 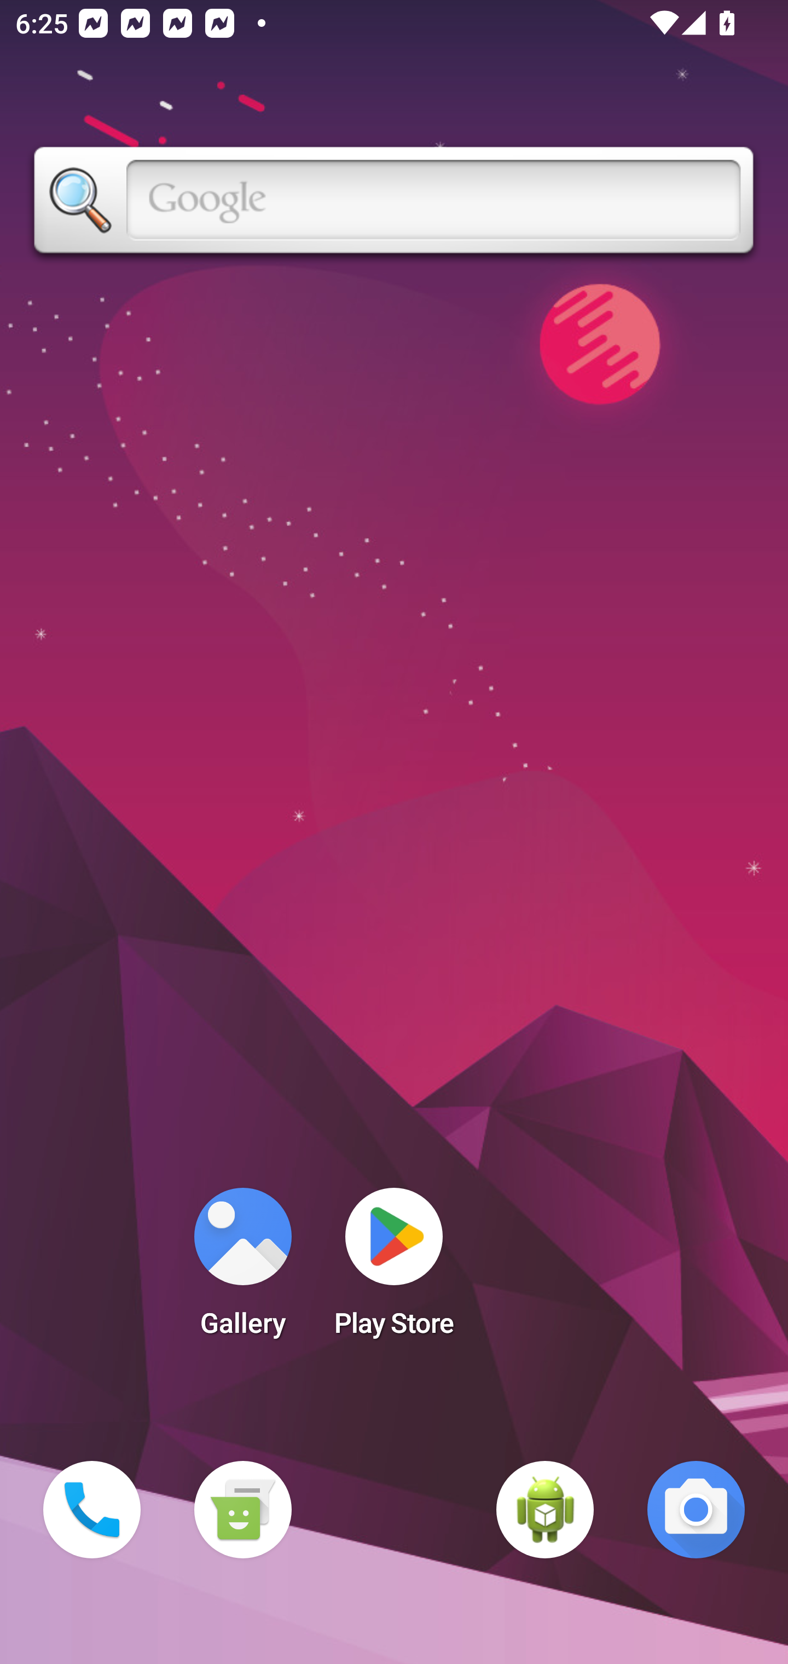 What do you see at coordinates (545, 1510) in the screenshot?
I see `WebView Browser Tester` at bounding box center [545, 1510].